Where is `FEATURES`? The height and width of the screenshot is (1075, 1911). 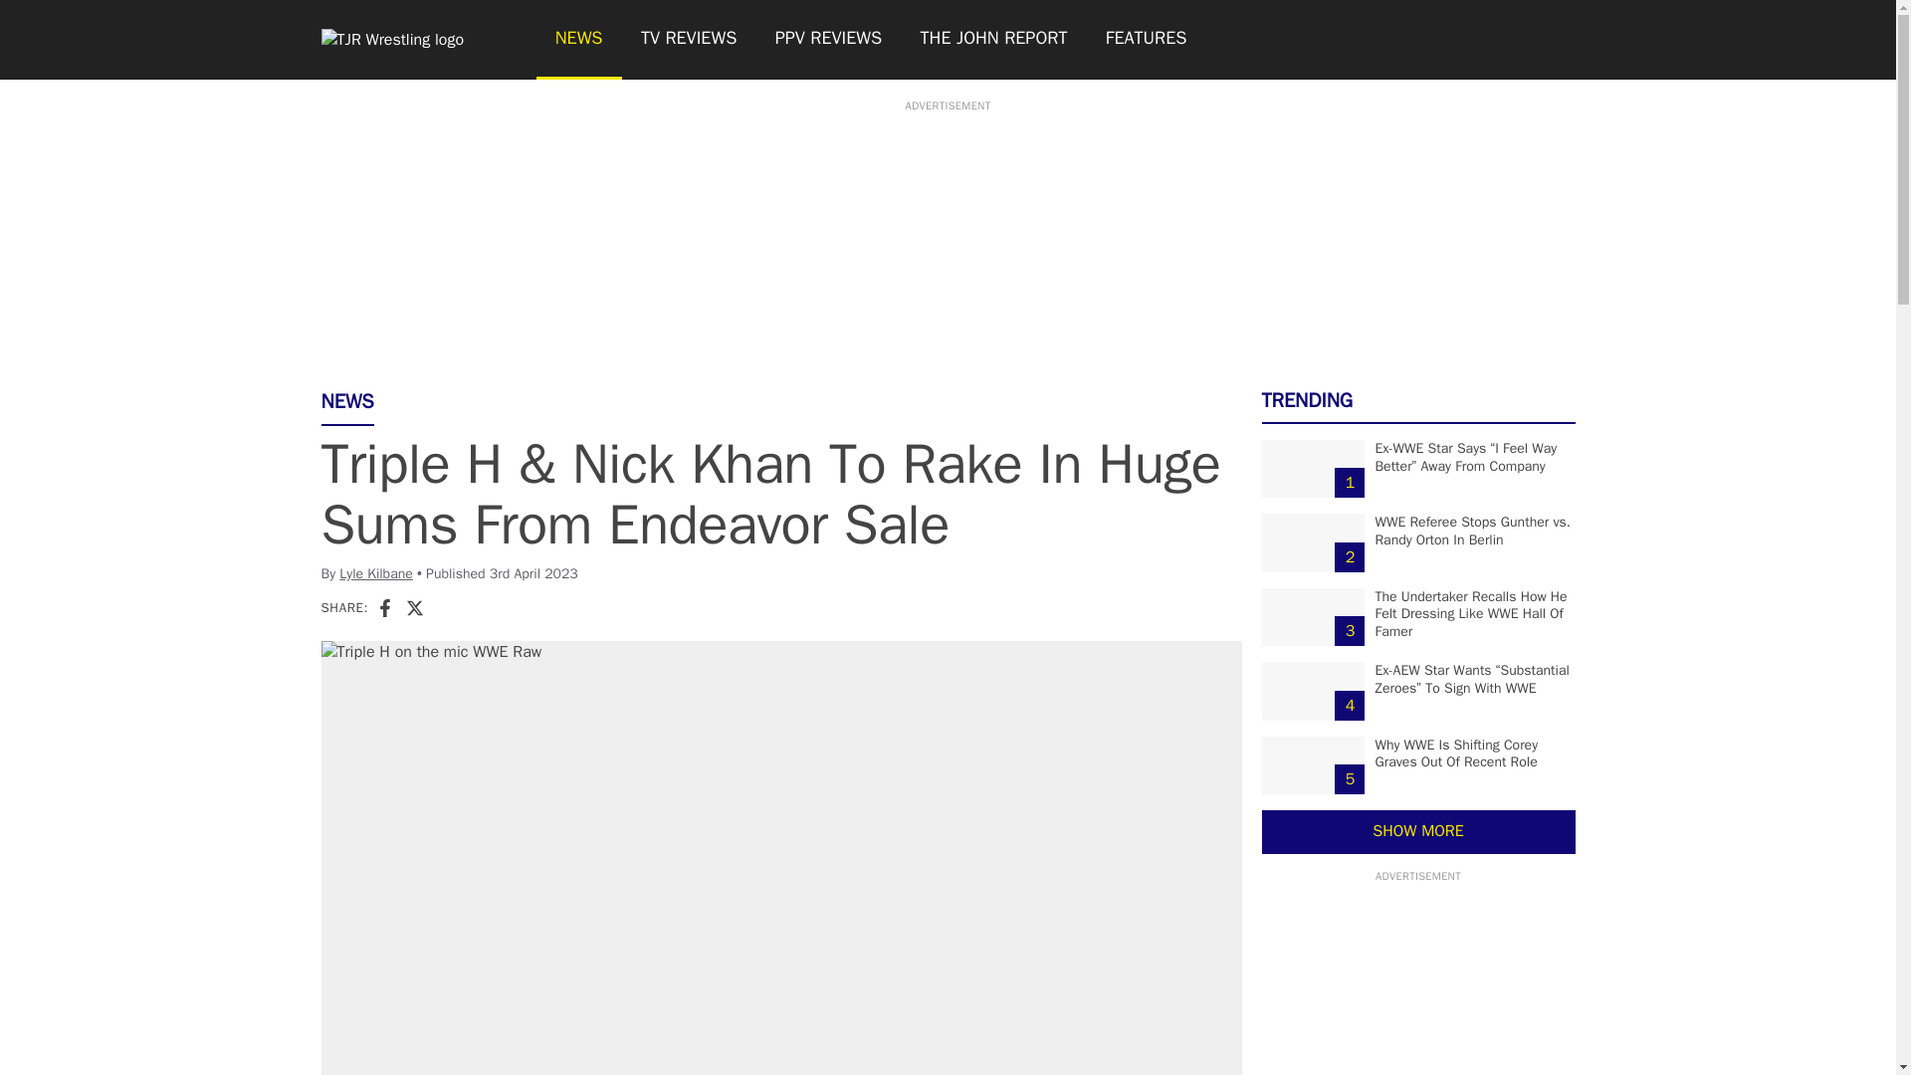 FEATURES is located at coordinates (1147, 40).